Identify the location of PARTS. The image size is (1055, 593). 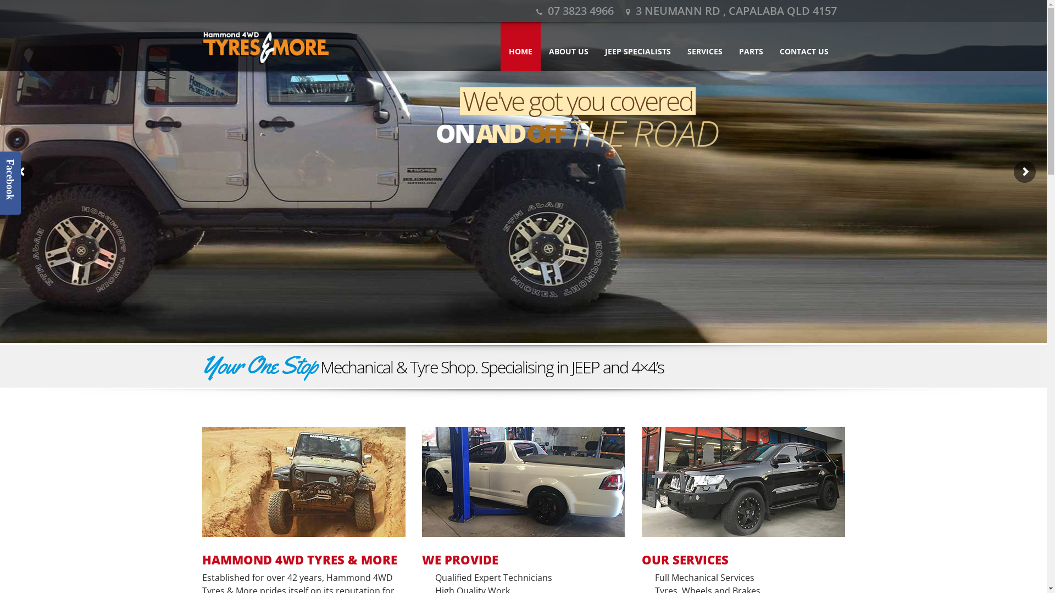
(751, 46).